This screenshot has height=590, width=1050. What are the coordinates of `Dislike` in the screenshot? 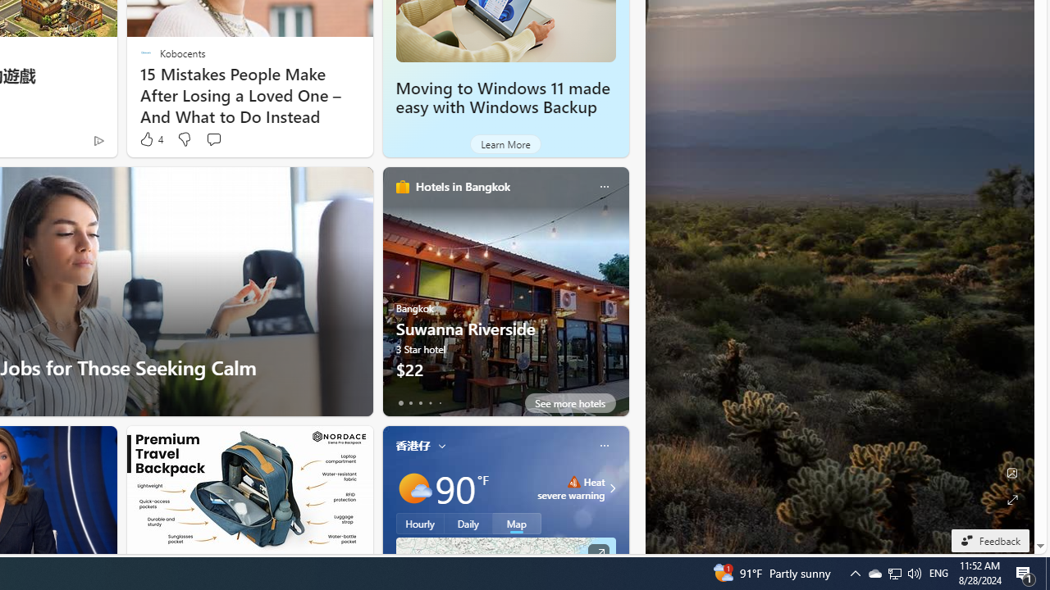 It's located at (184, 139).